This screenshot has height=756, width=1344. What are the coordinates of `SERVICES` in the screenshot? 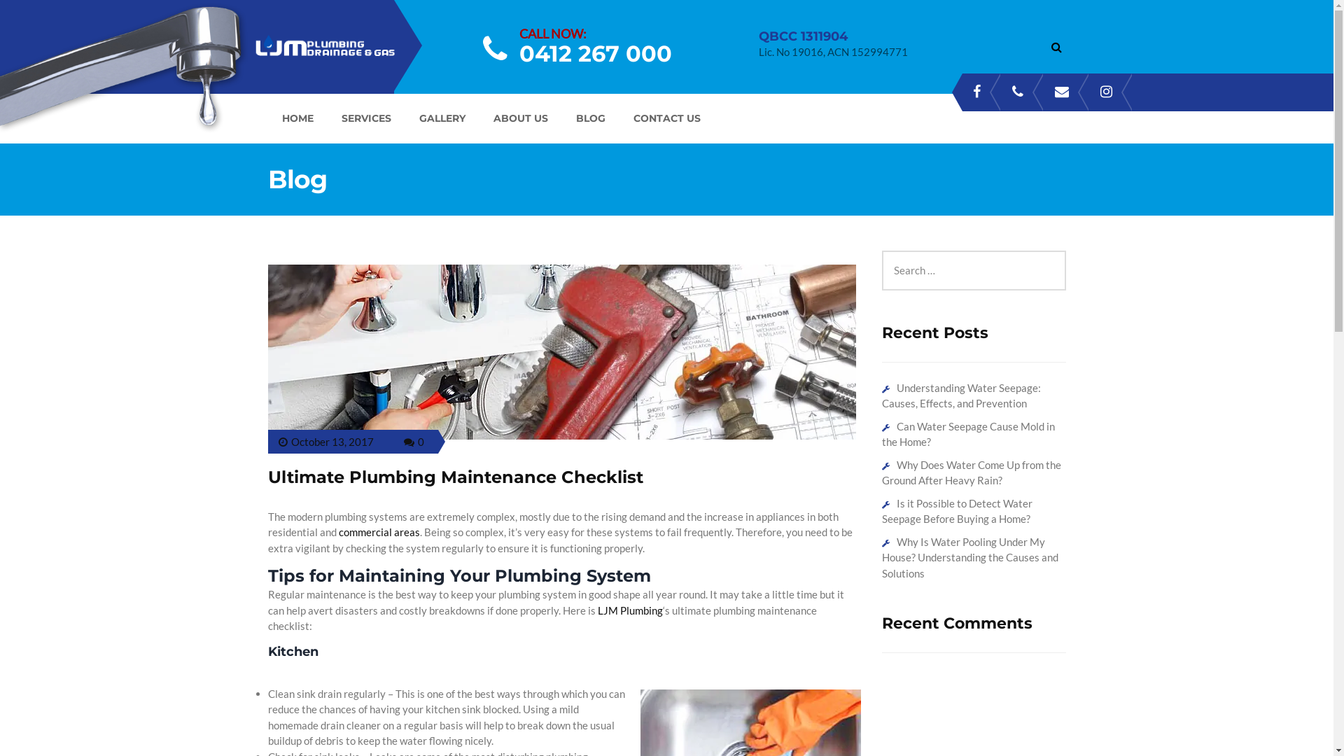 It's located at (367, 118).